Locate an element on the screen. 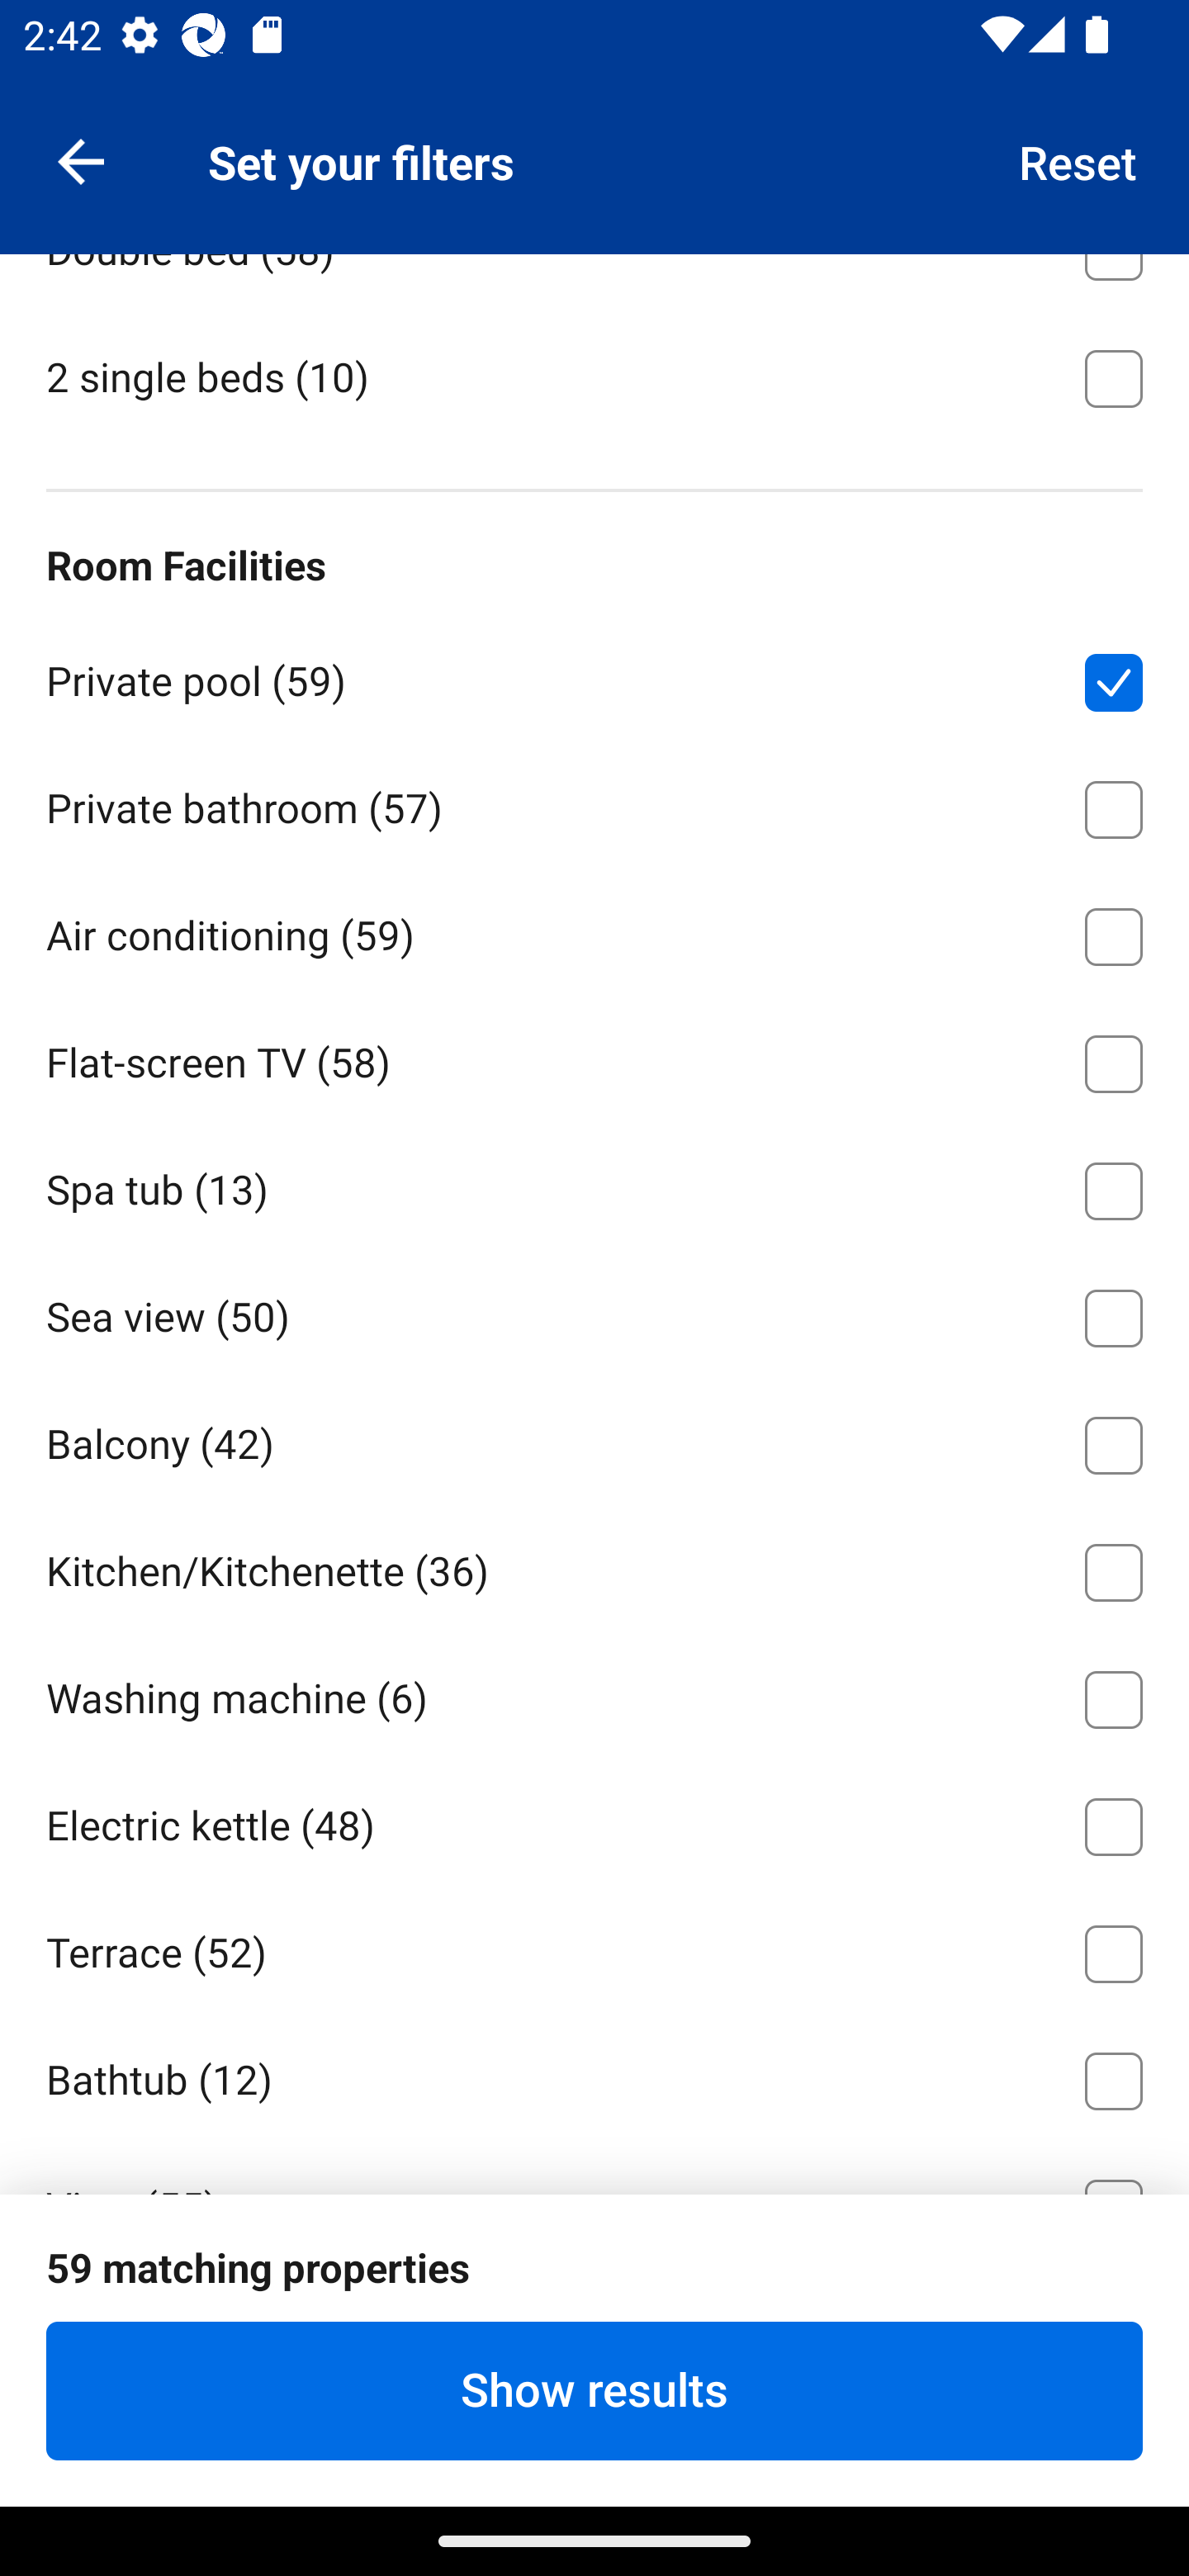  Navigate up is located at coordinates (81, 160).